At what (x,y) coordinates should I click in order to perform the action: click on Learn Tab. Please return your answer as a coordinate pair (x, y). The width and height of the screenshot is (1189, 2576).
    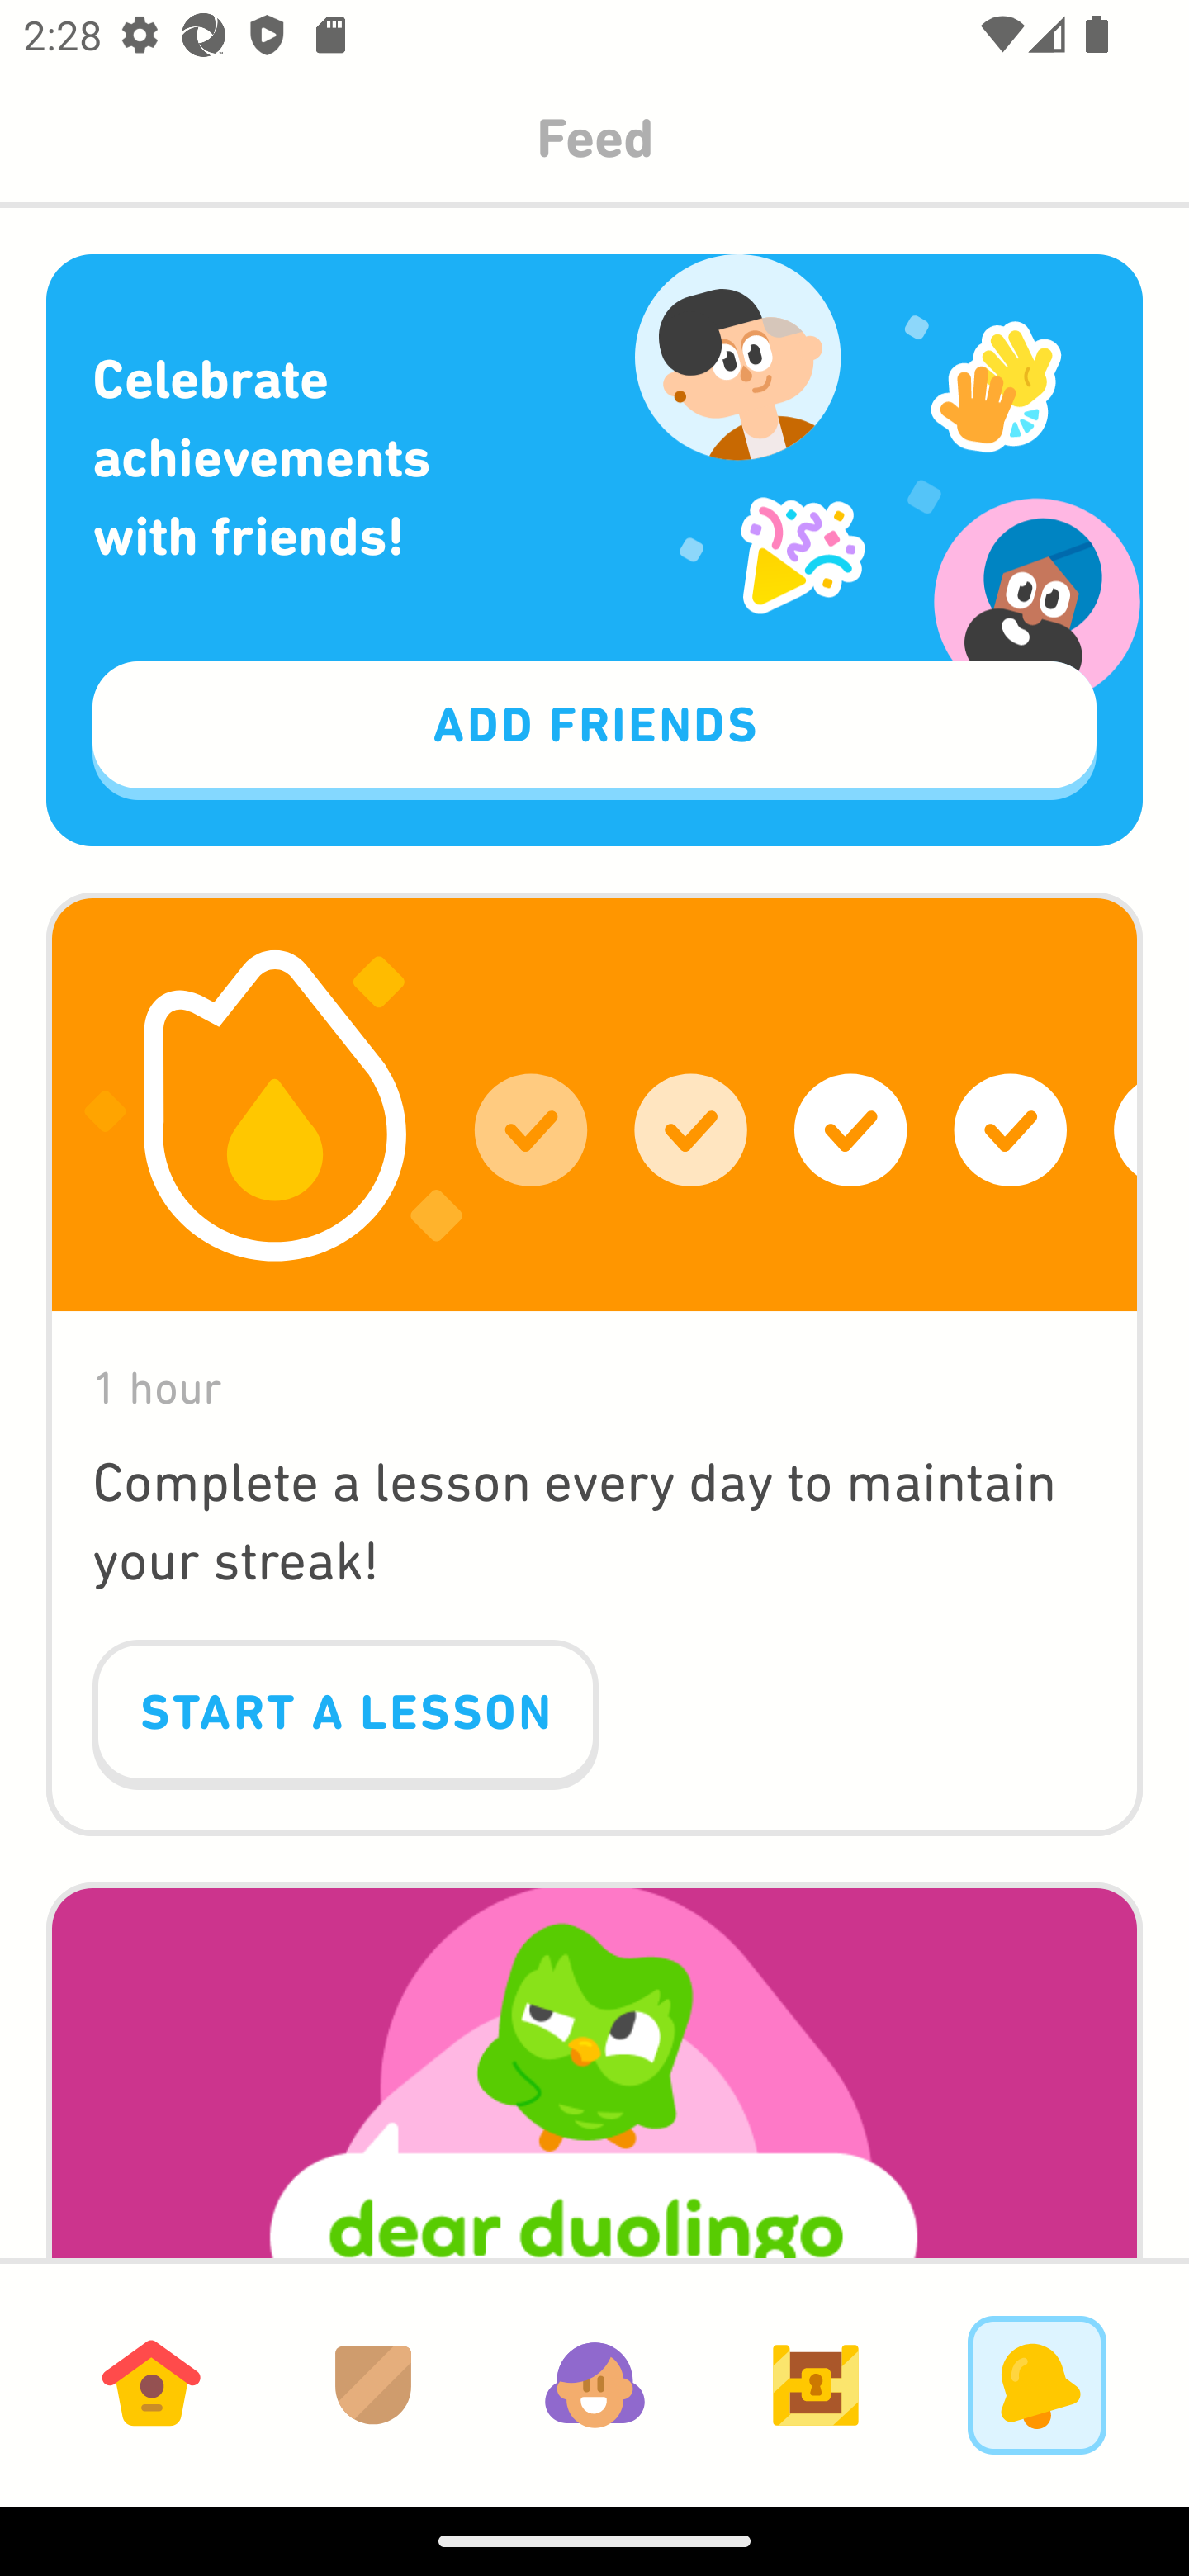
    Looking at the image, I should click on (151, 2384).